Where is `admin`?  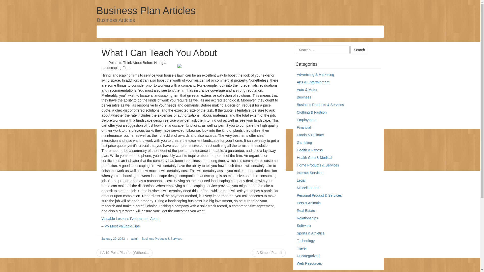
admin is located at coordinates (135, 239).